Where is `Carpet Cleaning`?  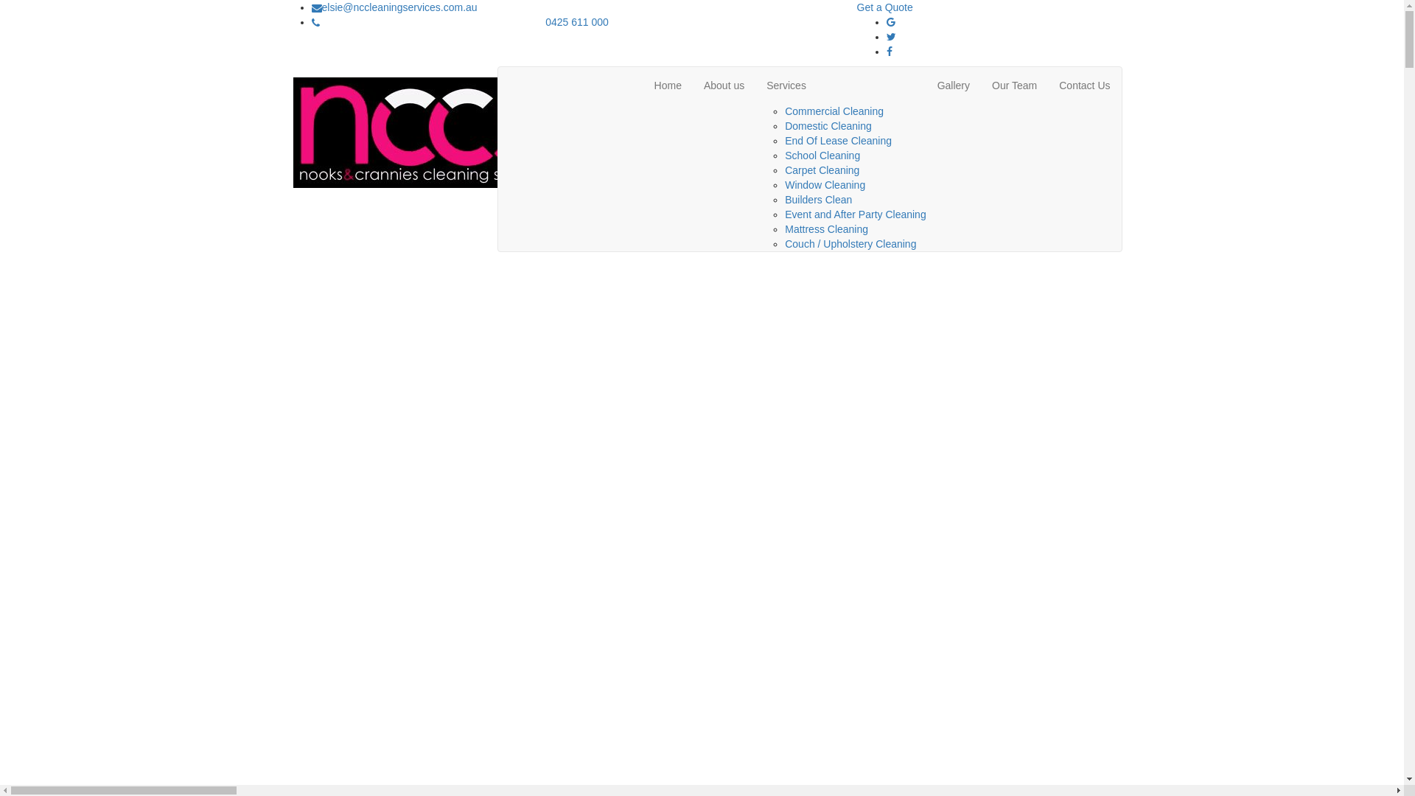
Carpet Cleaning is located at coordinates (822, 170).